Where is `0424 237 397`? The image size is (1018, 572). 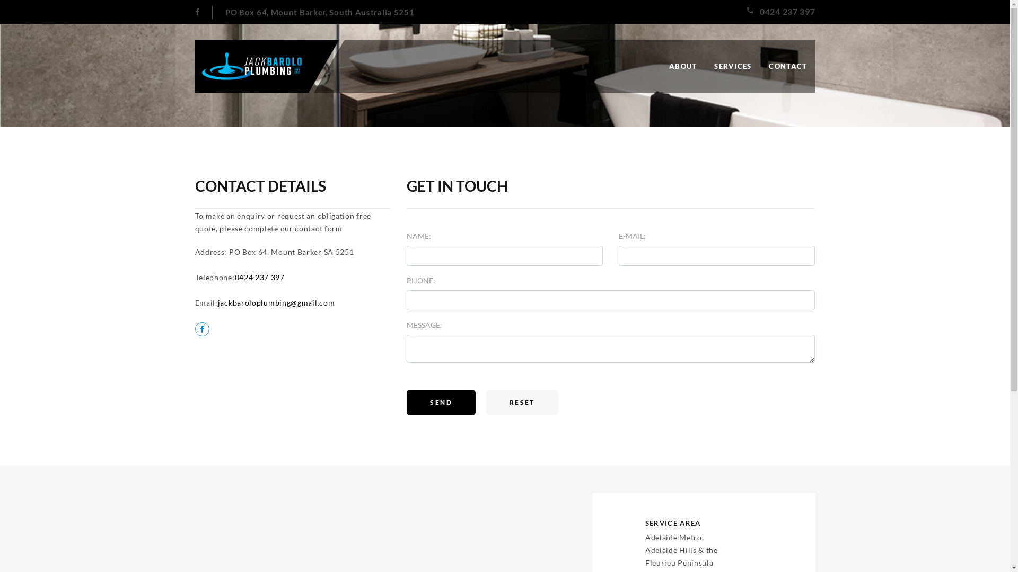
0424 237 397 is located at coordinates (259, 278).